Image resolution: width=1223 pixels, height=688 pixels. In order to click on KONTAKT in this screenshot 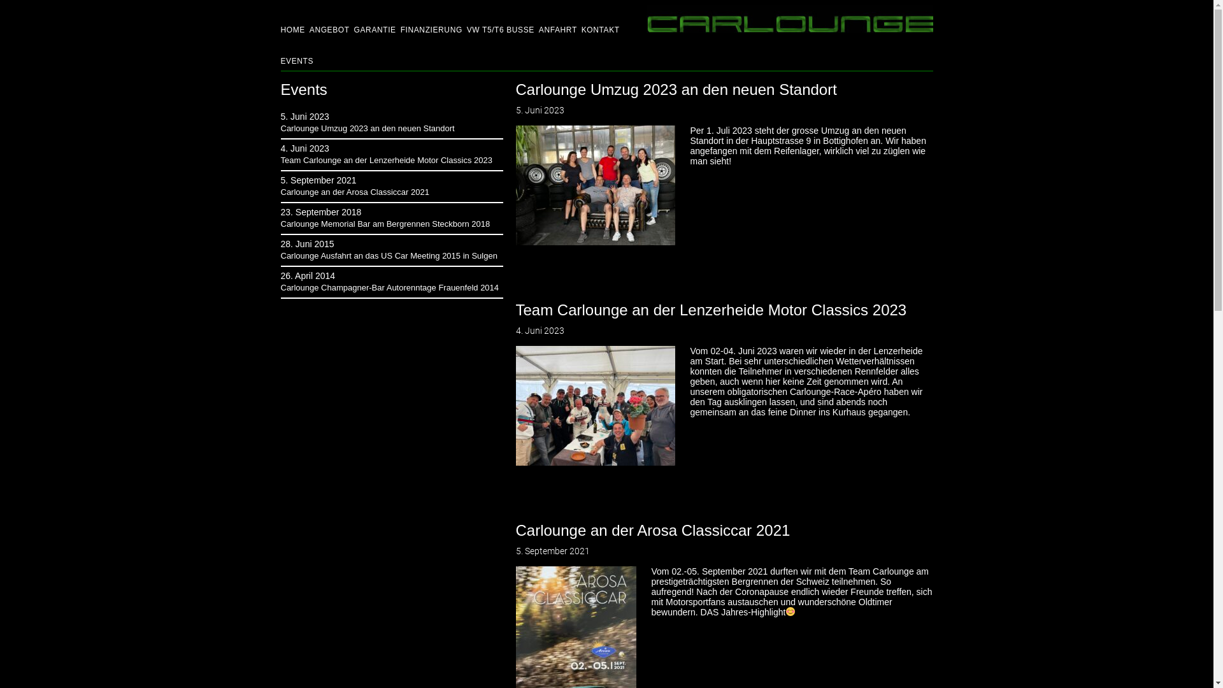, I will do `click(601, 20)`.